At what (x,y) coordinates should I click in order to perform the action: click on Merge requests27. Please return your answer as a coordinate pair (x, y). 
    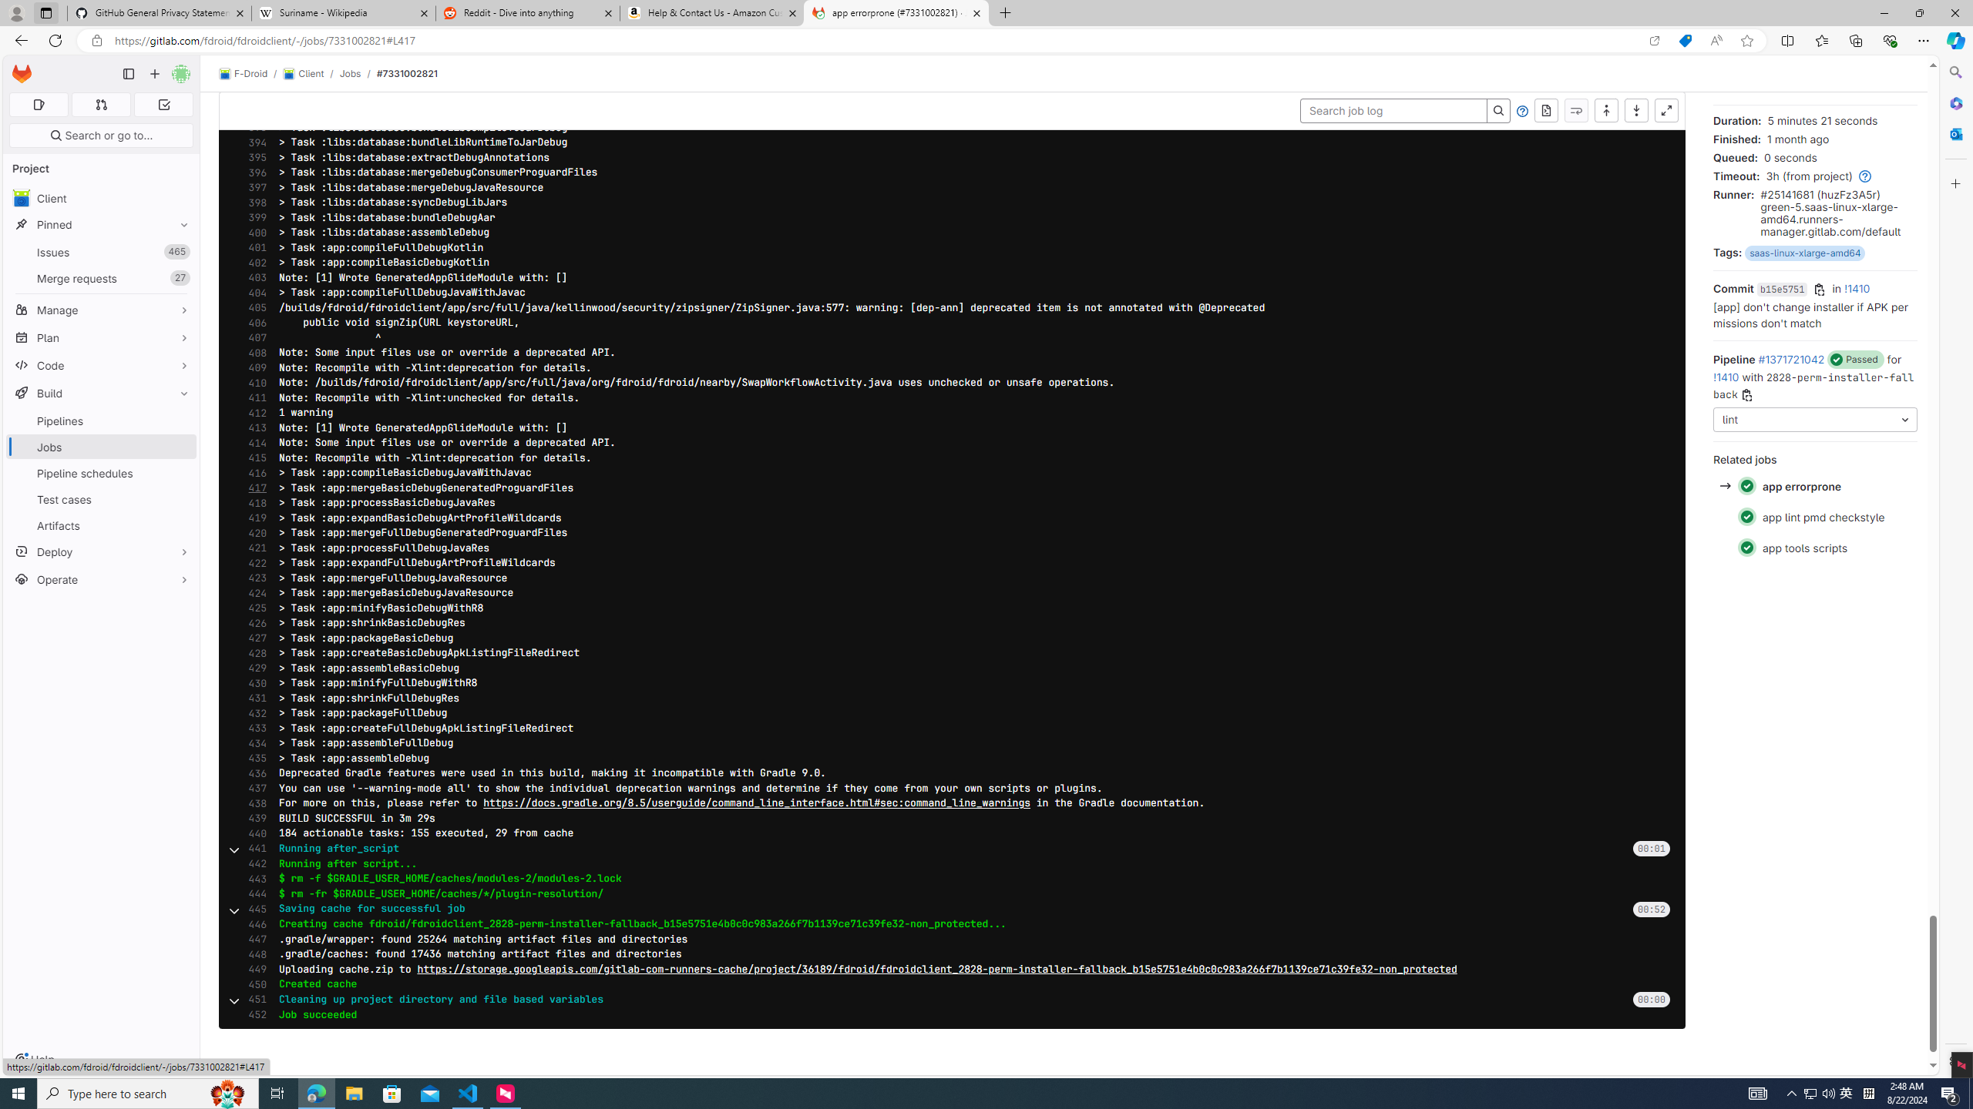
    Looking at the image, I should click on (102, 278).